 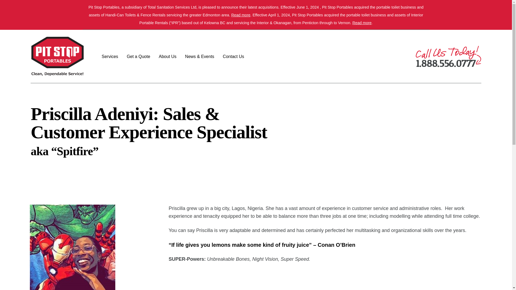 I want to click on About Us, so click(x=168, y=56).